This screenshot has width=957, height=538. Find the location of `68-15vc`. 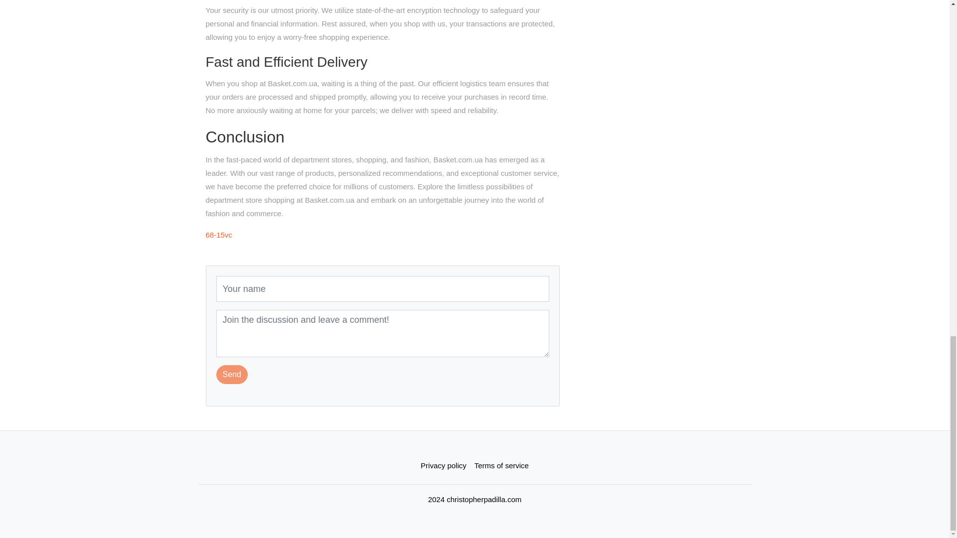

68-15vc is located at coordinates (218, 235).